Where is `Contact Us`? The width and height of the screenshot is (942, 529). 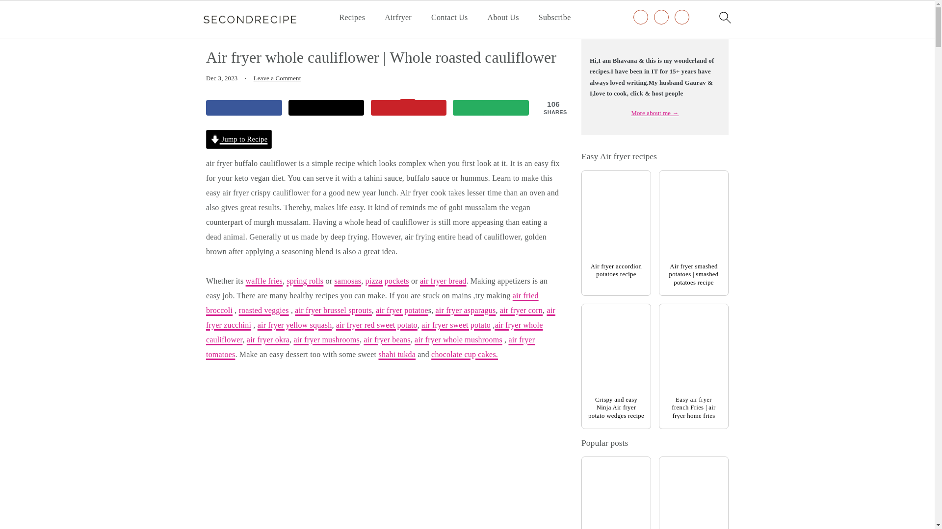
Contact Us is located at coordinates (449, 17).